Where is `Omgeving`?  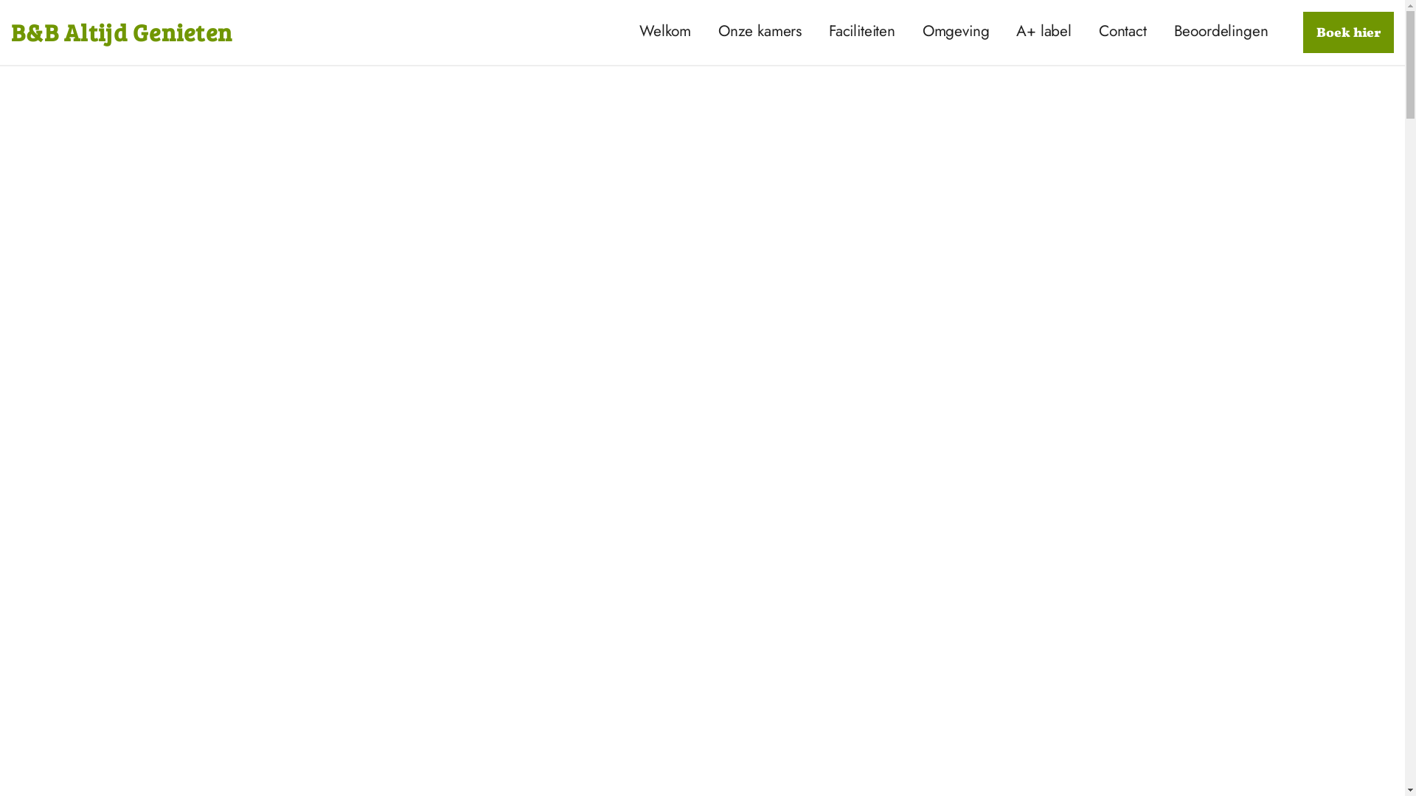 Omgeving is located at coordinates (956, 31).